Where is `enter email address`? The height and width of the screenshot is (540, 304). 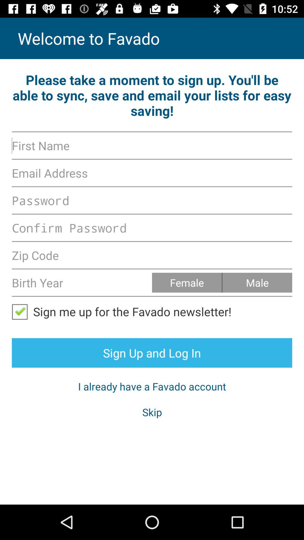 enter email address is located at coordinates (152, 173).